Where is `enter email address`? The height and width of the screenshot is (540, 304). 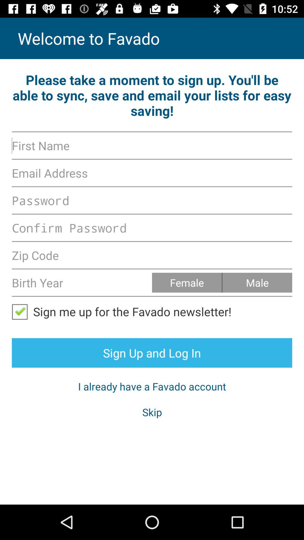 enter email address is located at coordinates (152, 173).